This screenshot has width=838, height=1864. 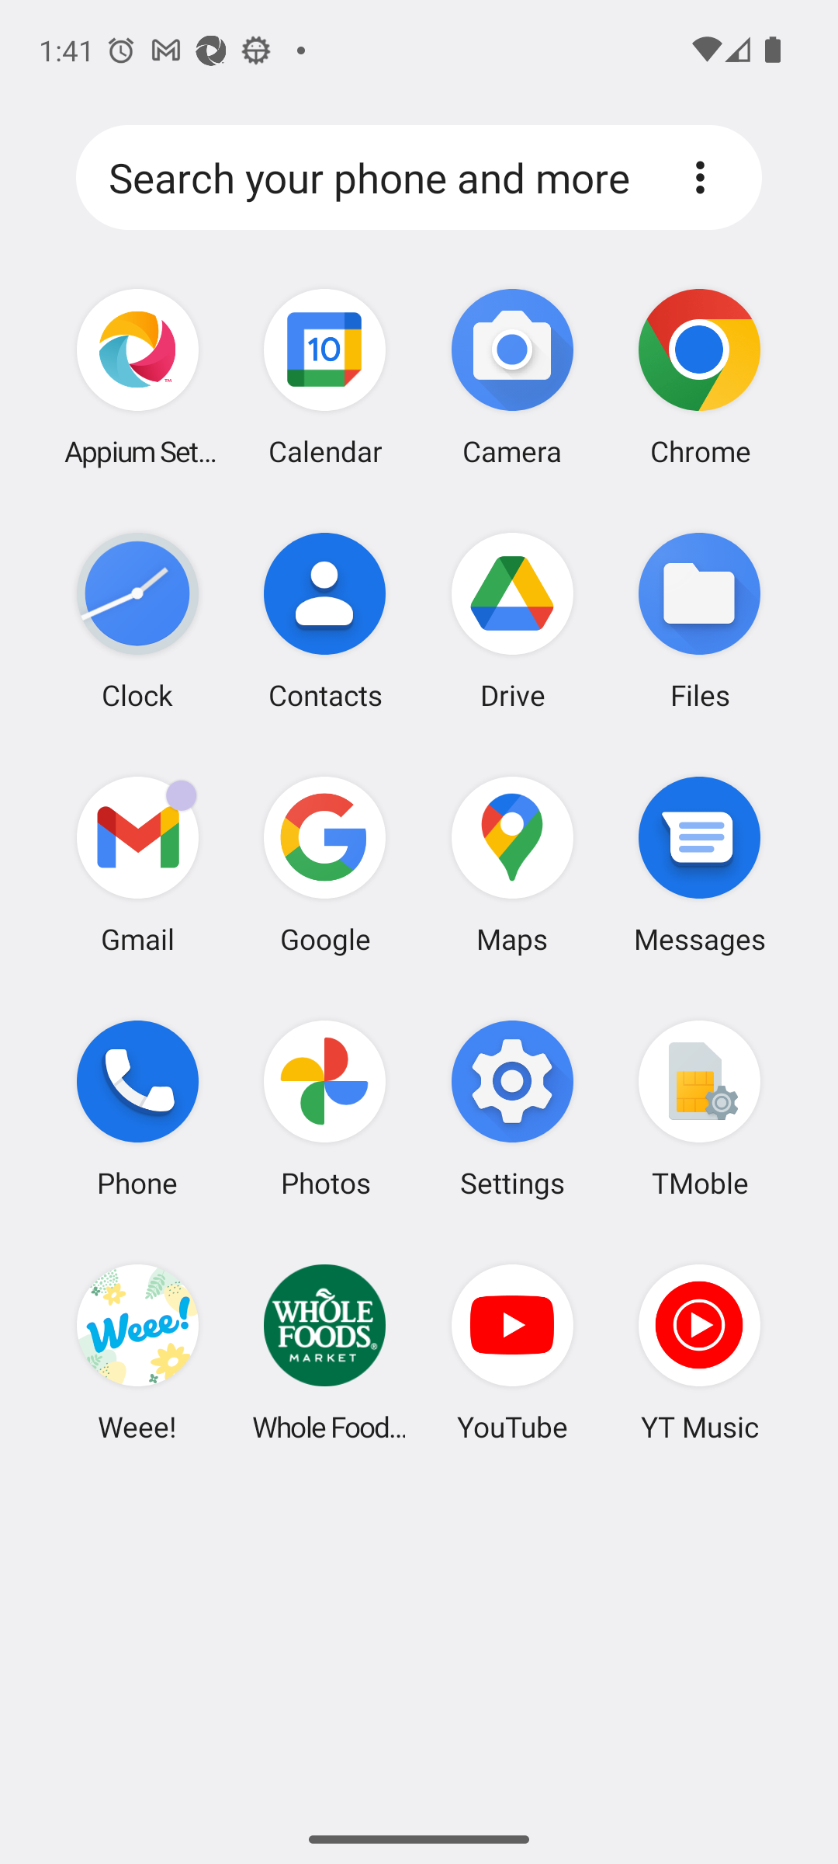 What do you see at coordinates (138, 1108) in the screenshot?
I see `Phone` at bounding box center [138, 1108].